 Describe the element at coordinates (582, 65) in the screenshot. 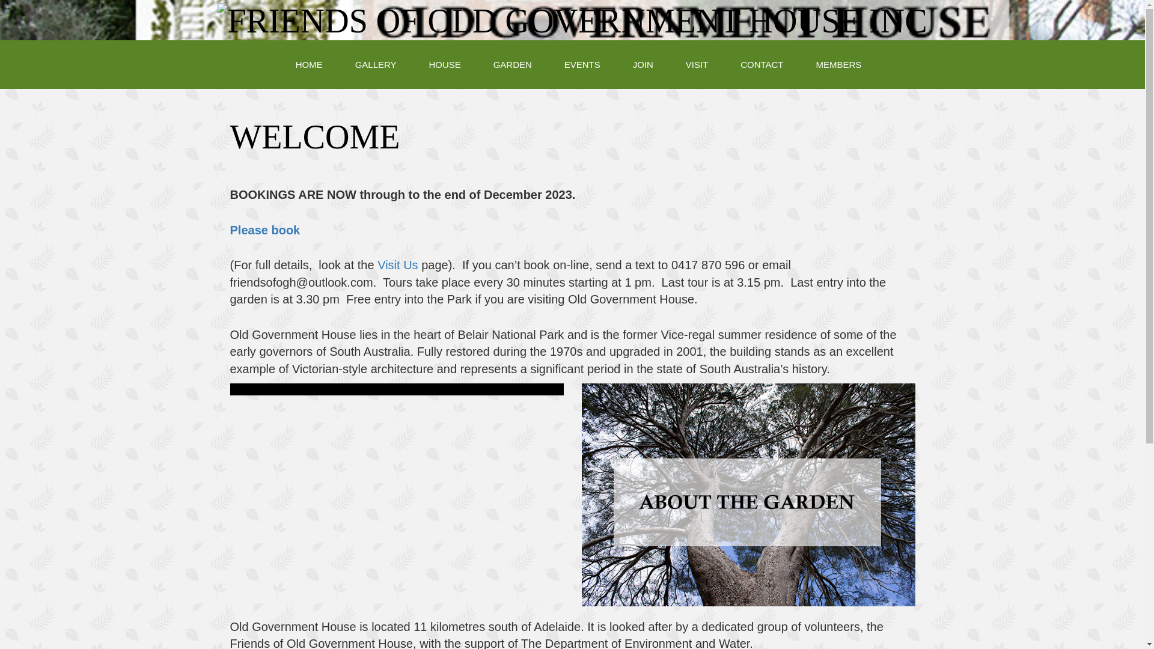

I see `EVENTS` at that location.